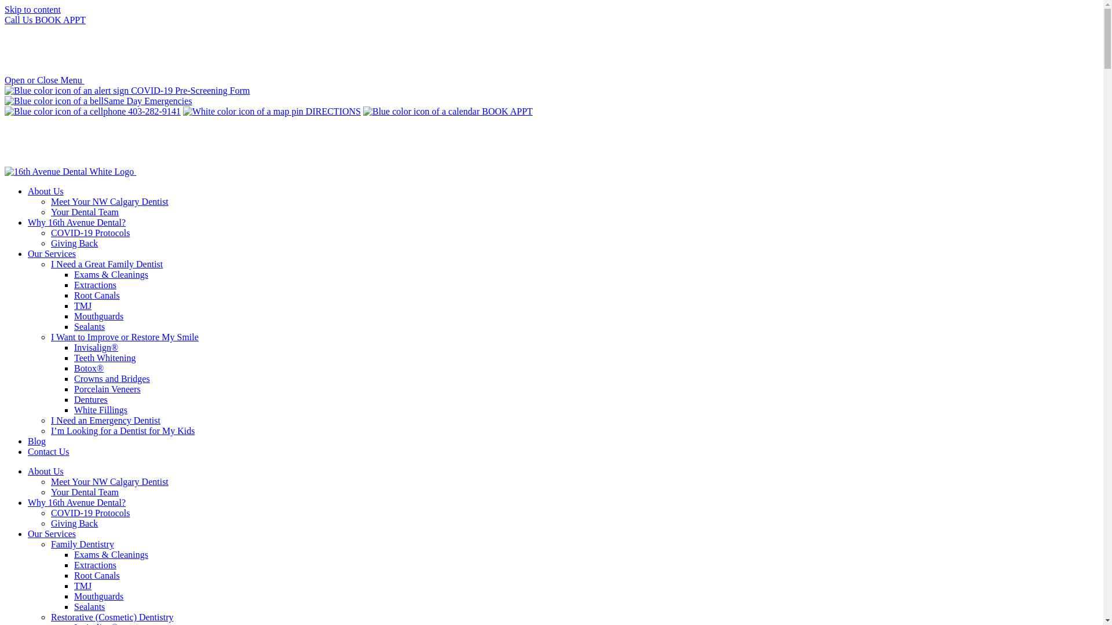  Describe the element at coordinates (111, 274) in the screenshot. I see `Exams & Cleanings` at that location.